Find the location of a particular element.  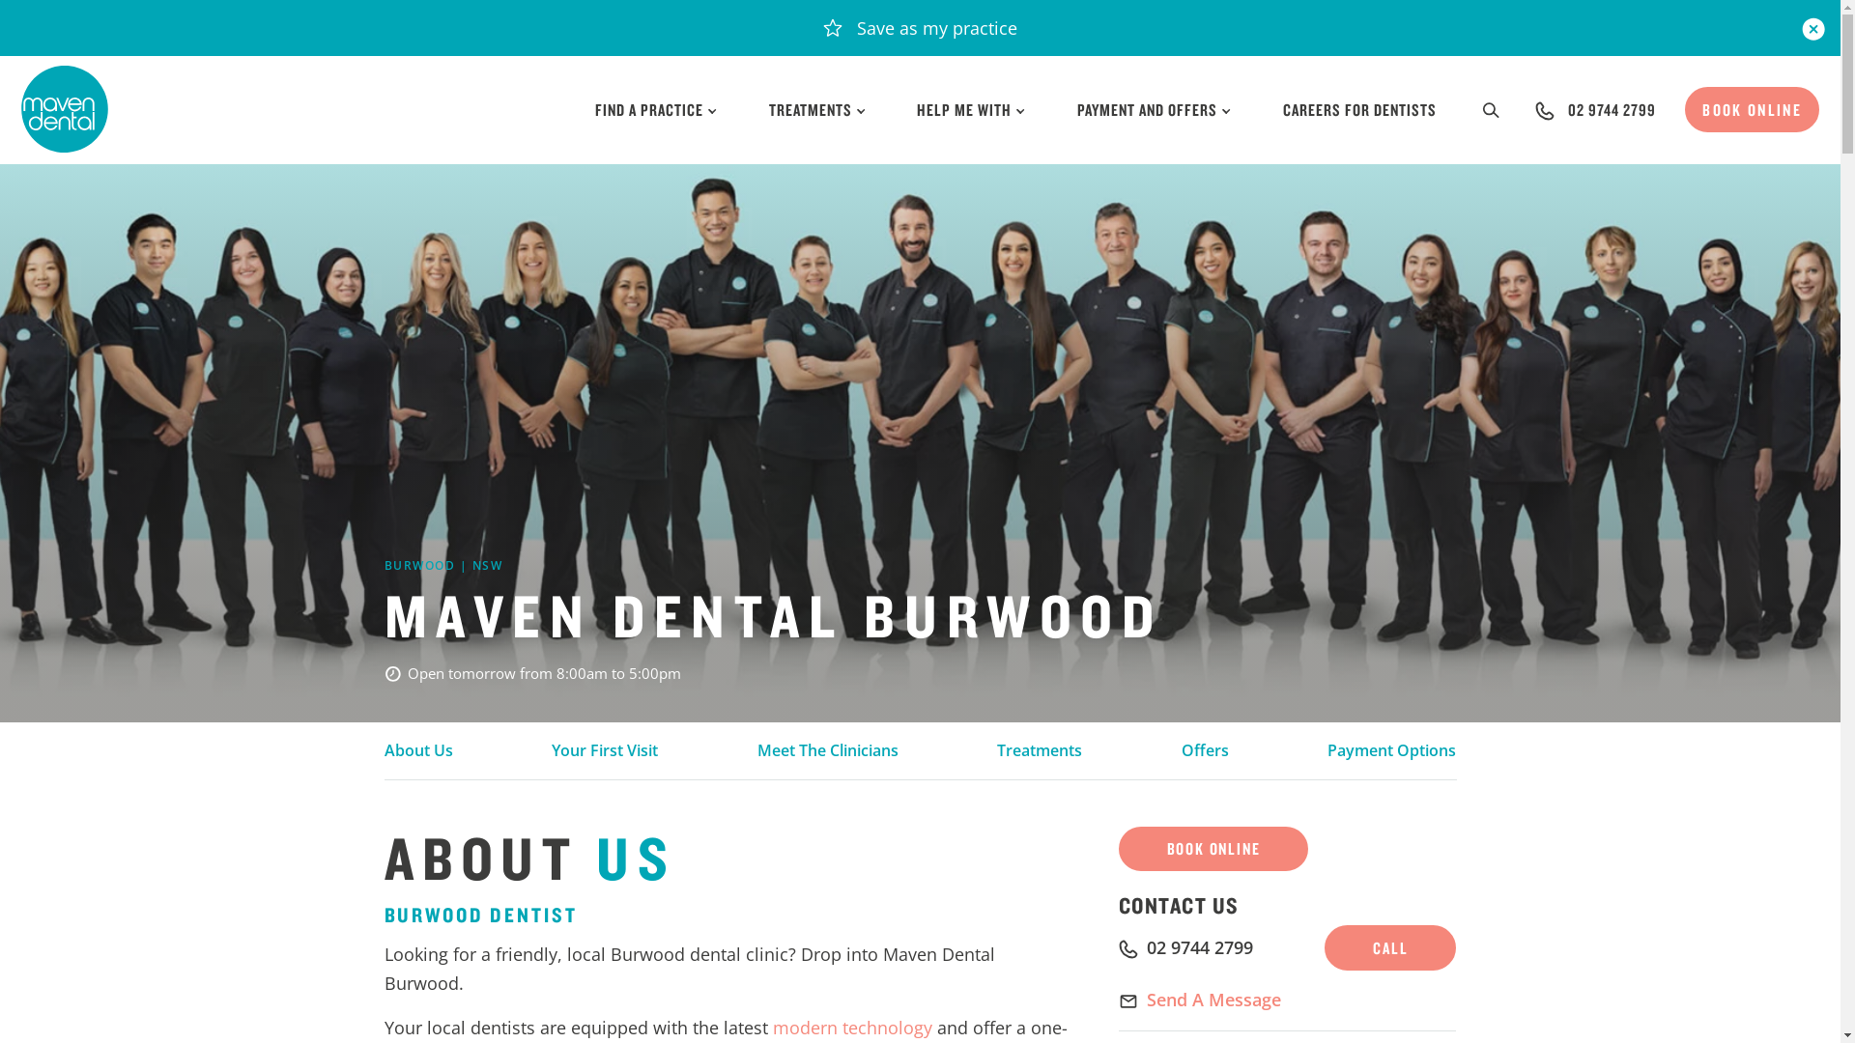

Treatments is located at coordinates (1040, 750).